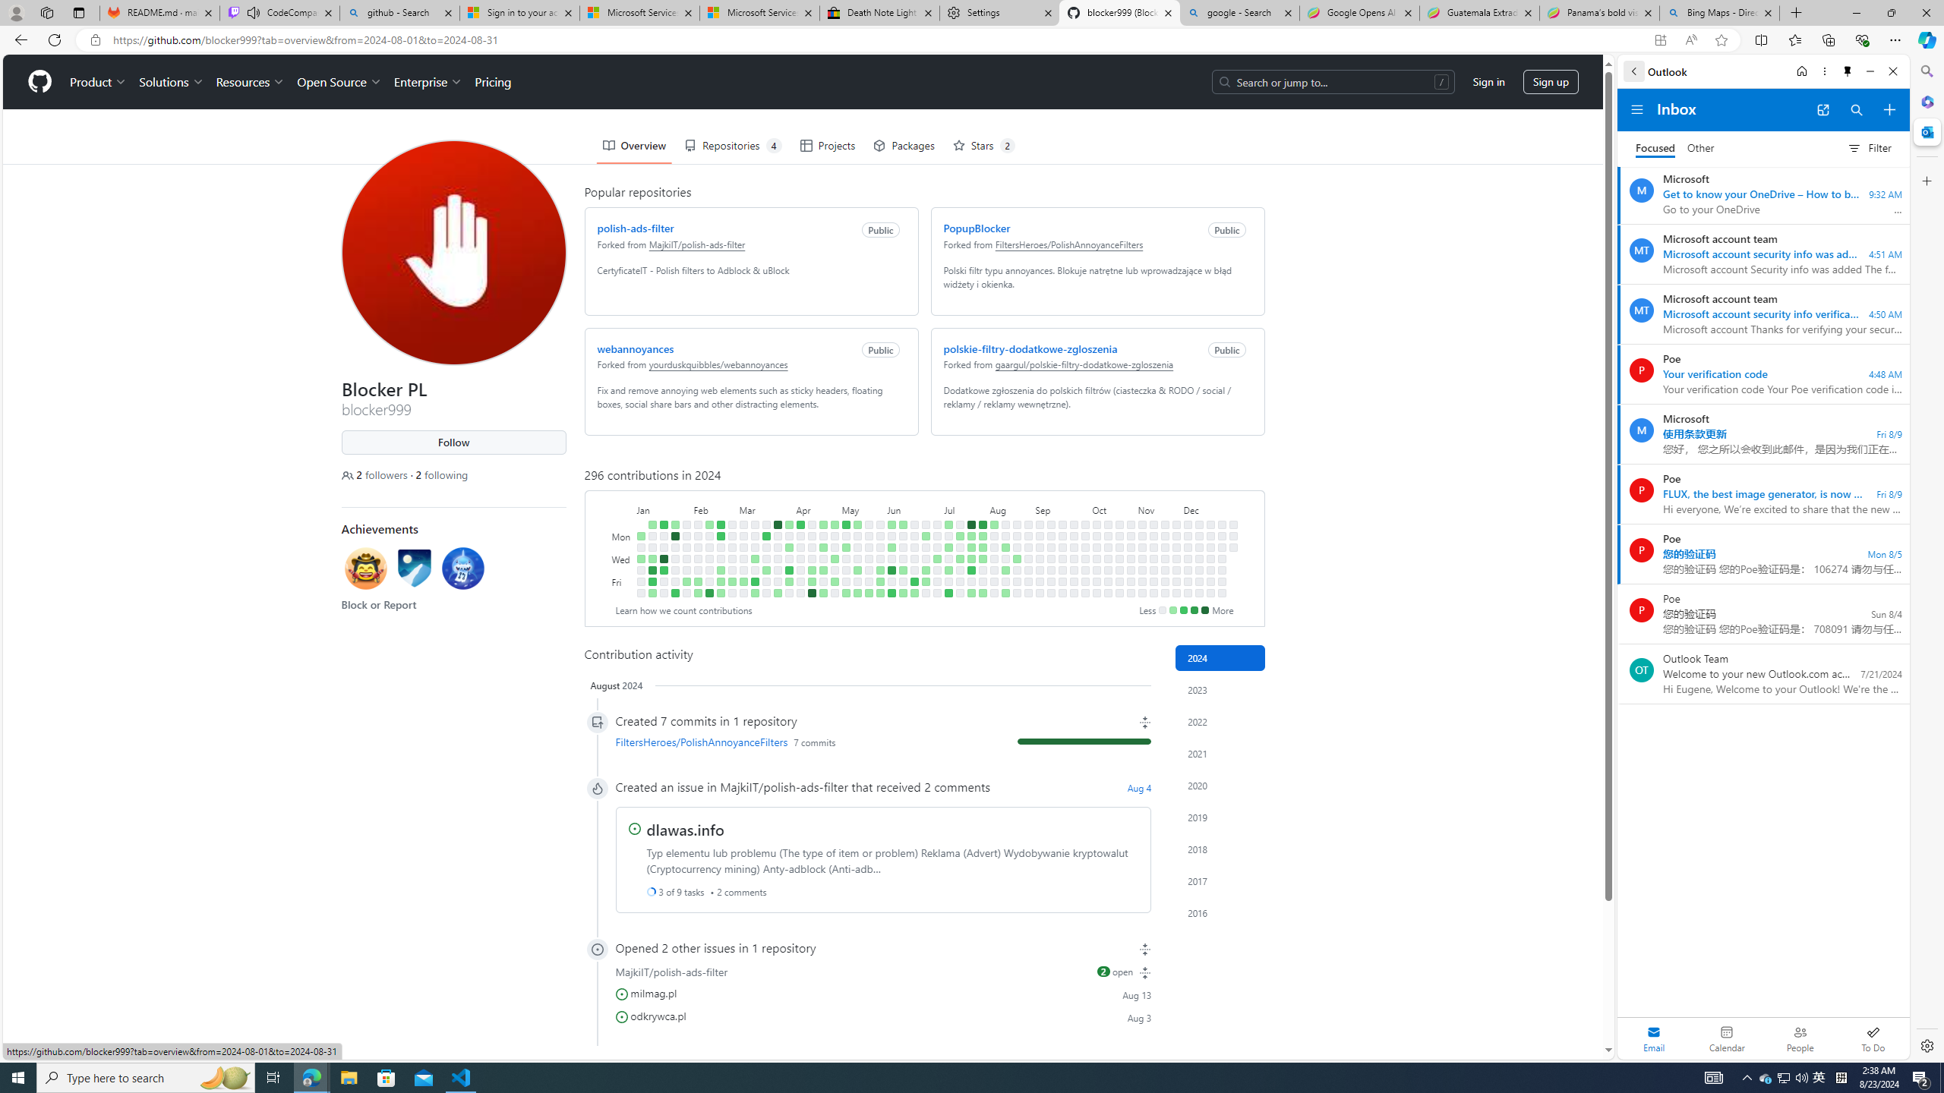 The width and height of the screenshot is (1944, 1093). I want to click on No contributions on June 29th., so click(926, 594).